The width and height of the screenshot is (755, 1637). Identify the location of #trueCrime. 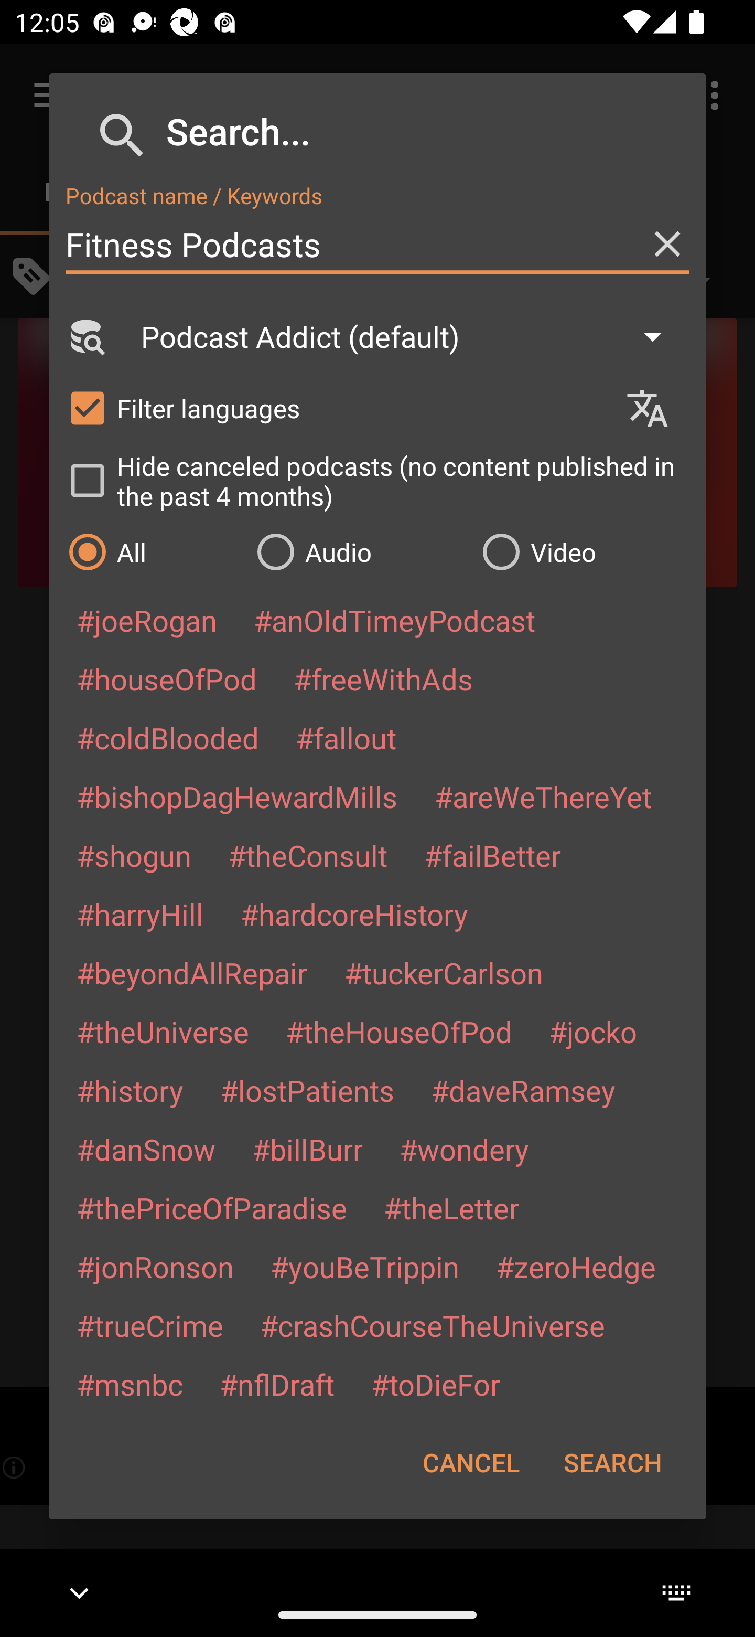
(150, 1325).